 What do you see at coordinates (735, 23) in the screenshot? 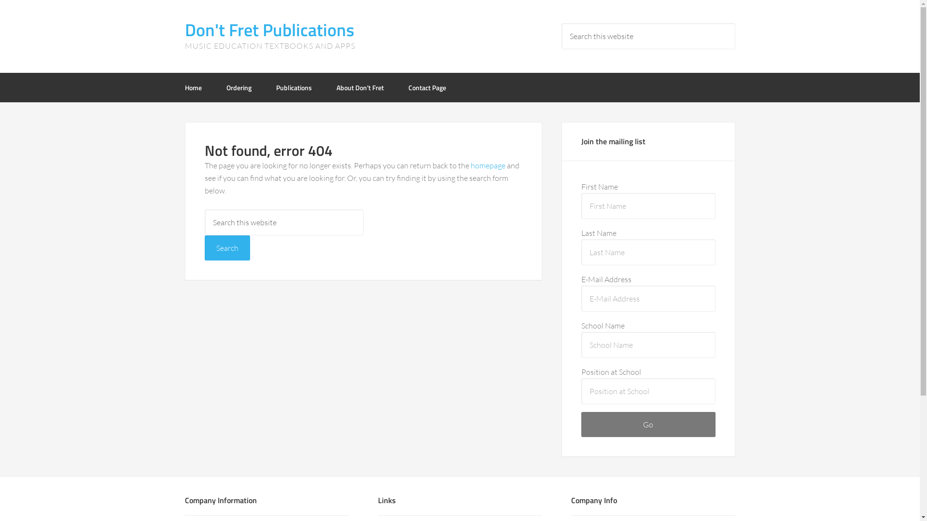
I see `Search` at bounding box center [735, 23].